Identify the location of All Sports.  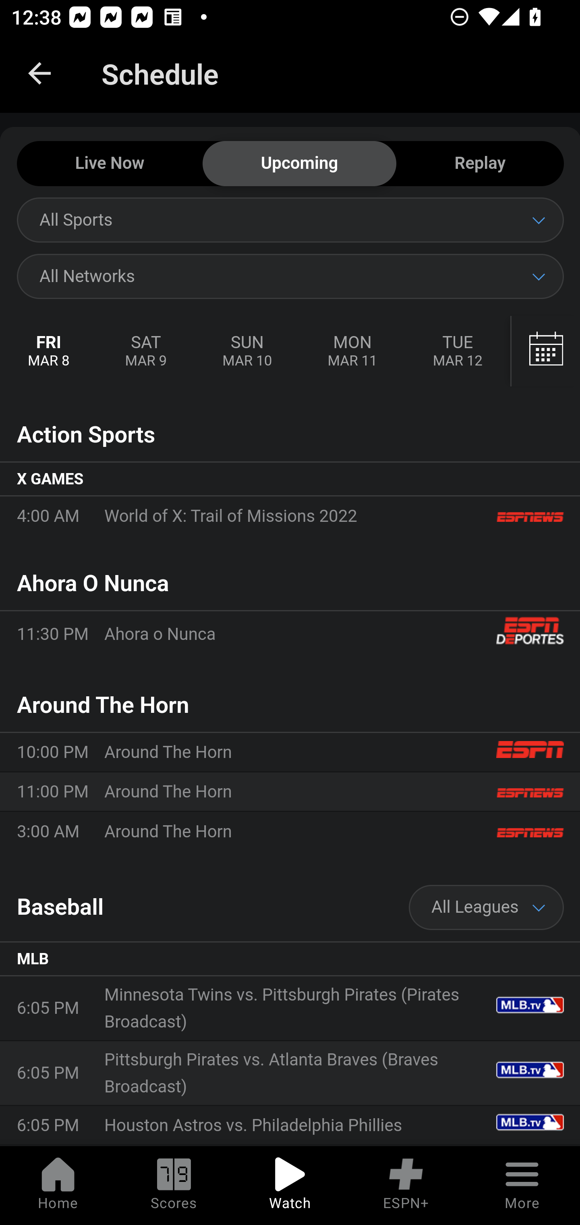
(290, 220).